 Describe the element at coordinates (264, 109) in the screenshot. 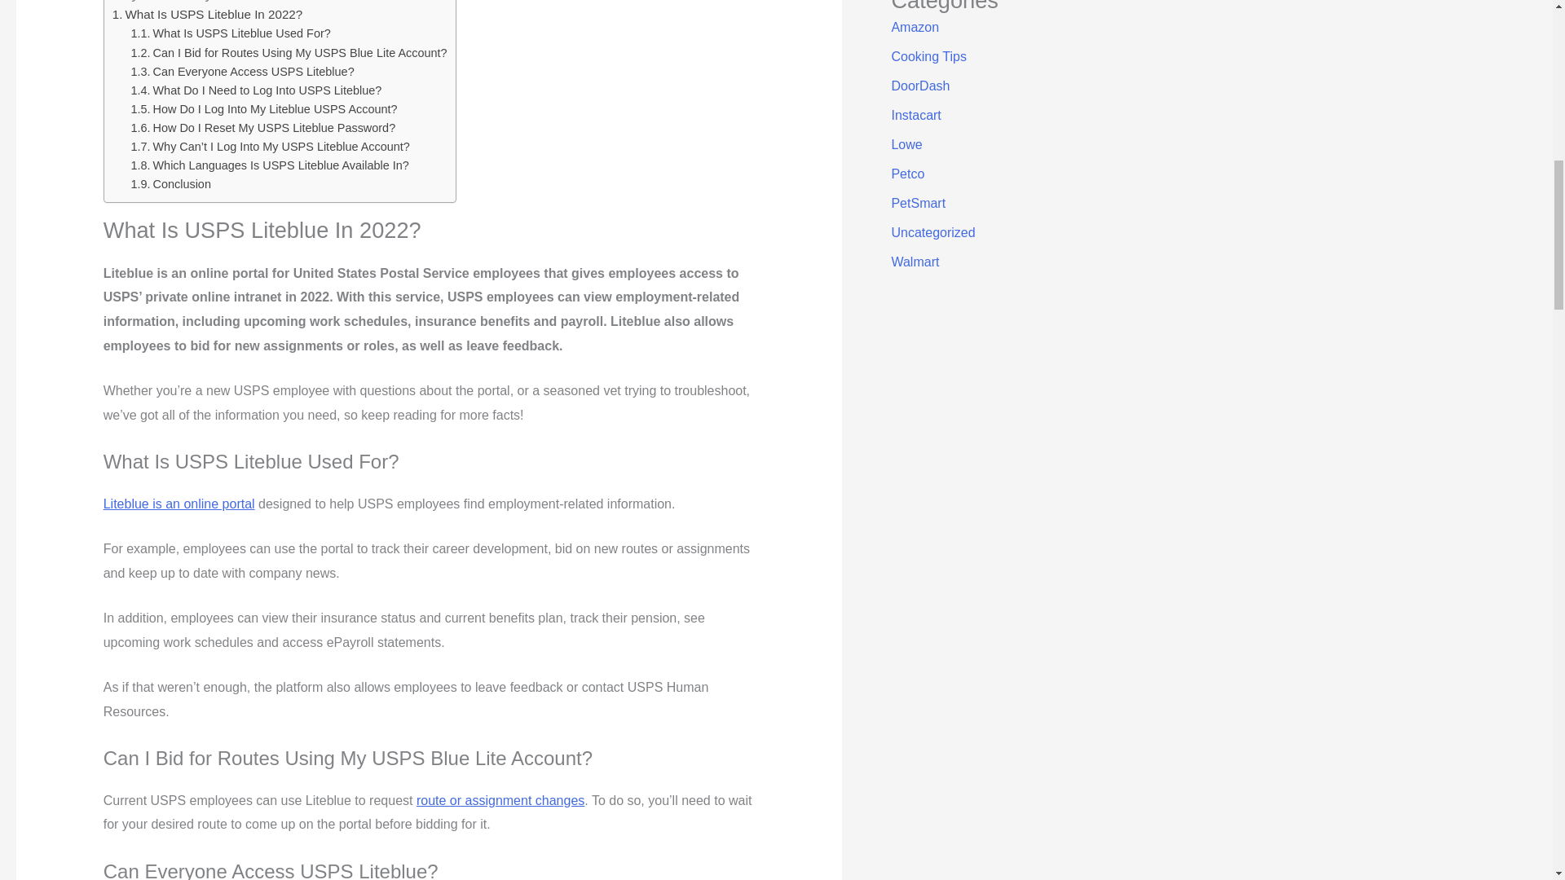

I see `How Do I Log Into My Liteblue USPS Account?` at that location.